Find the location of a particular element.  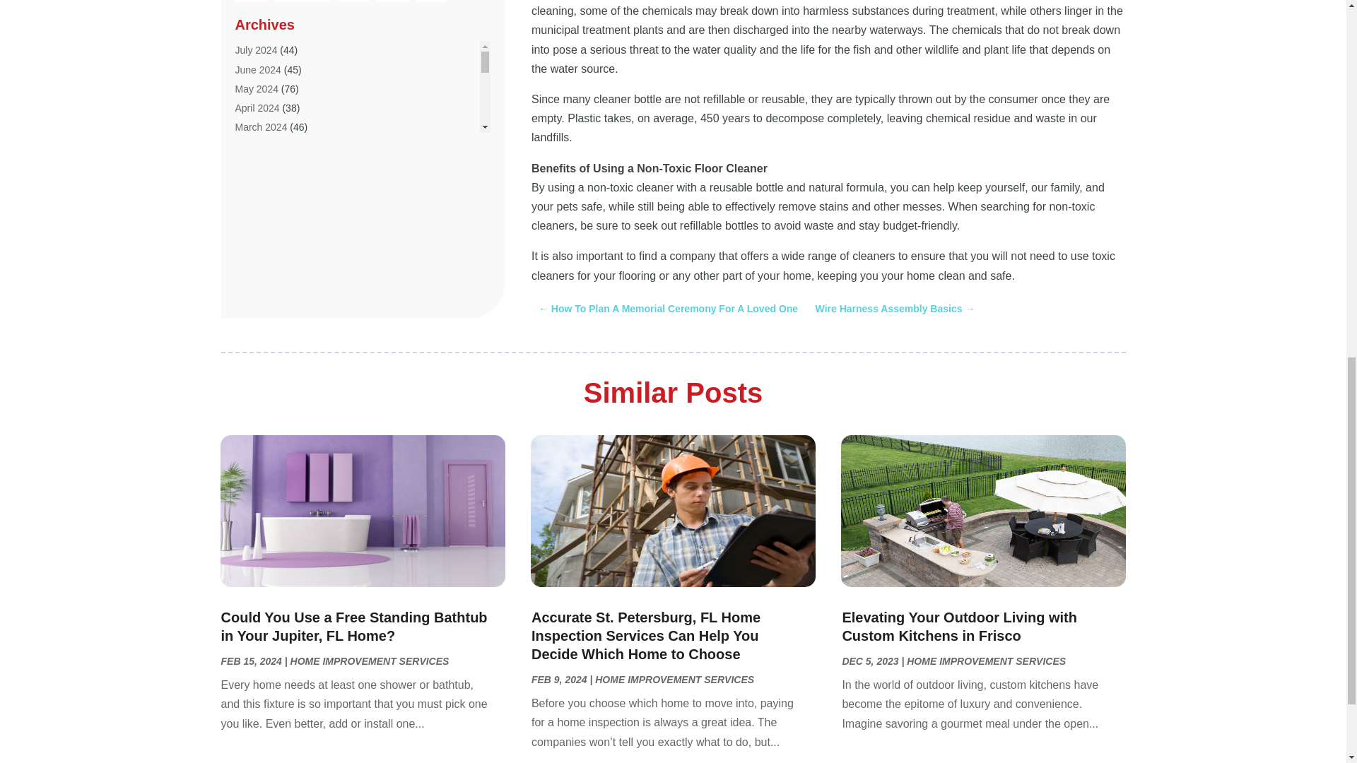

Agricultural Service is located at coordinates (277, 92).